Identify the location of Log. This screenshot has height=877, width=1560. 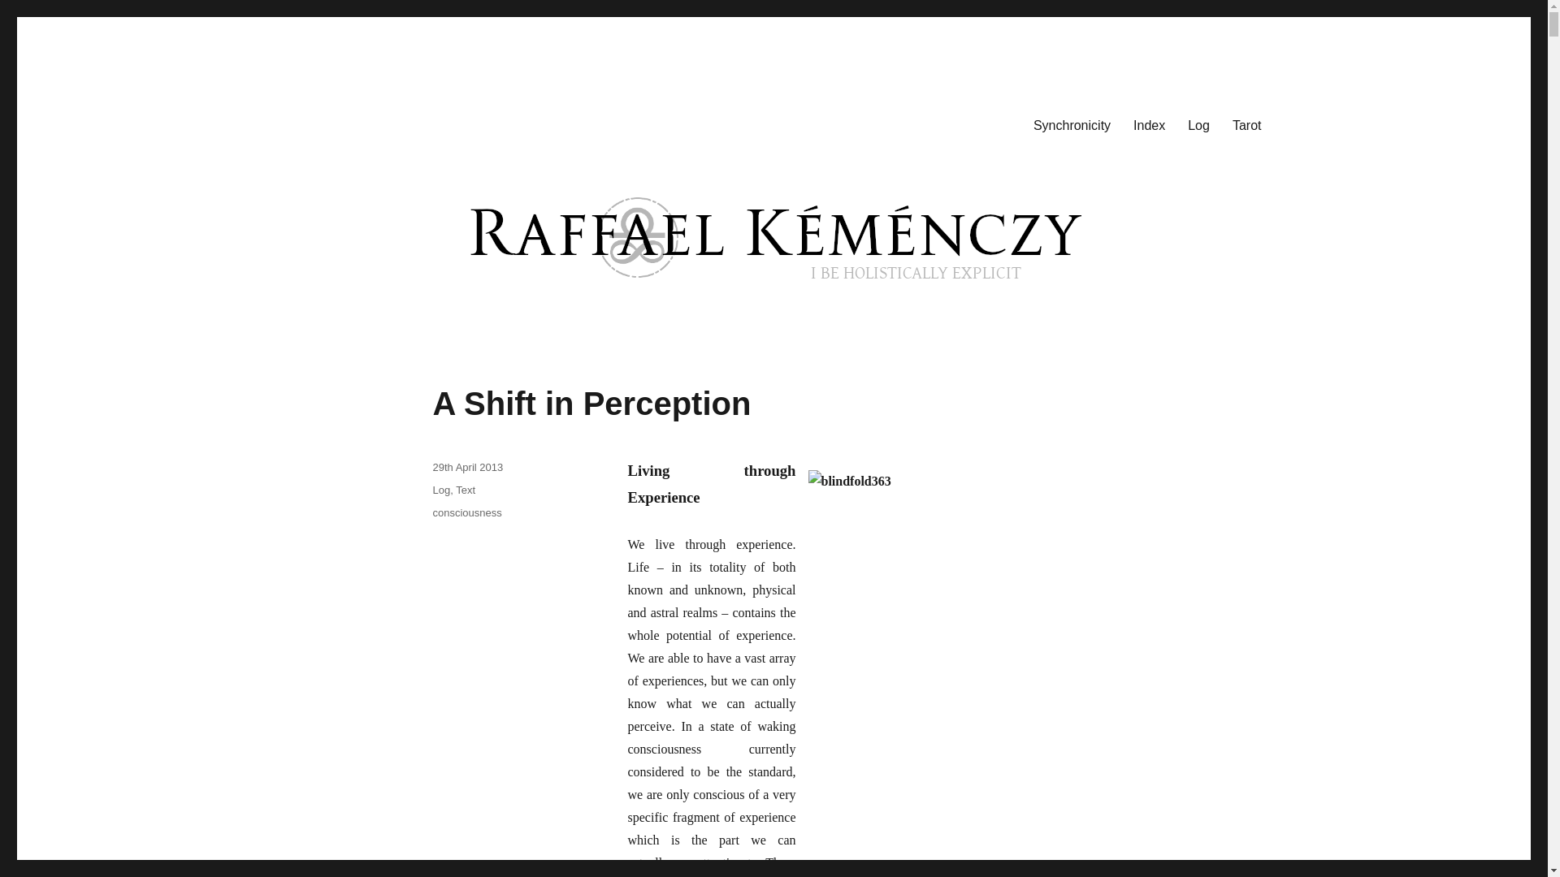
(1198, 124).